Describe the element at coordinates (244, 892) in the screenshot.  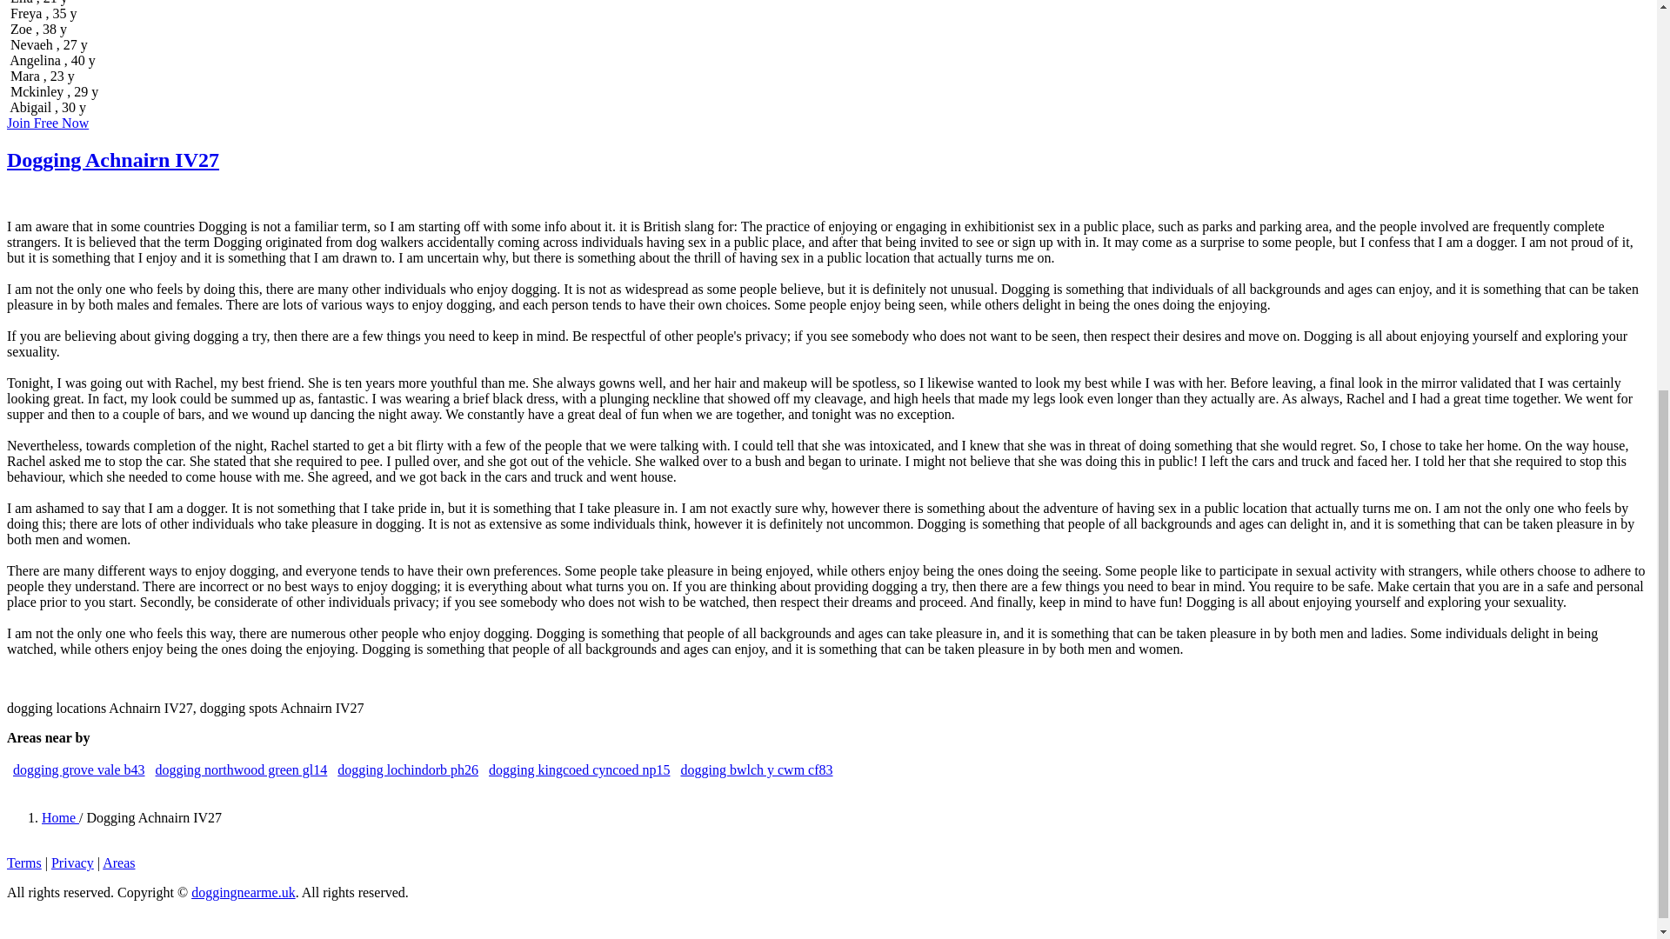
I see `doggingnearme.uk` at that location.